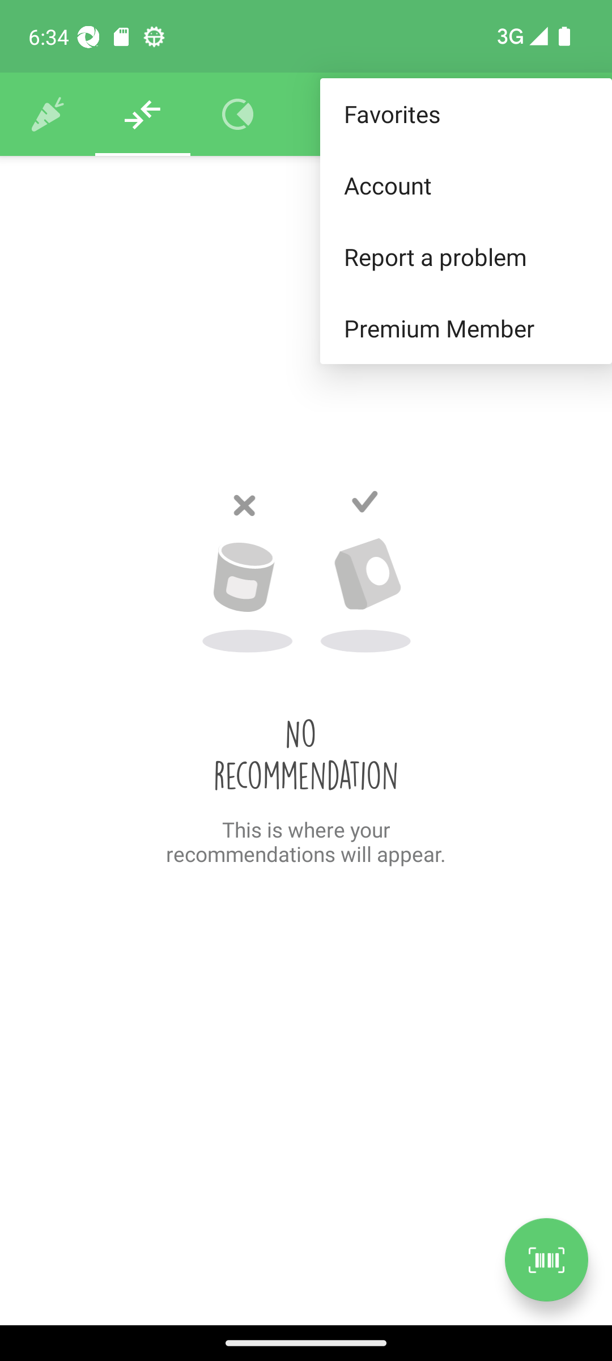 This screenshot has height=1361, width=612. Describe the element at coordinates (466, 329) in the screenshot. I see `Premium Member` at that location.